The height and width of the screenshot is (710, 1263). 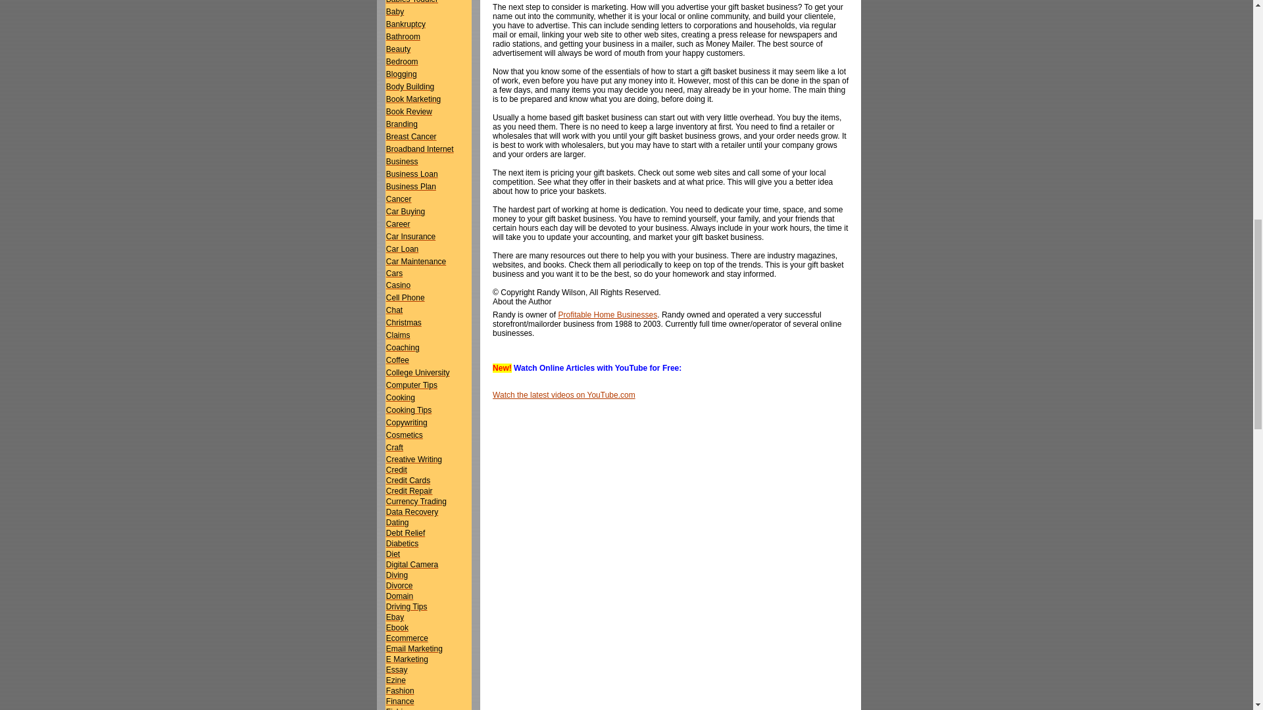 What do you see at coordinates (412, 136) in the screenshot?
I see `Breast Cancer` at bounding box center [412, 136].